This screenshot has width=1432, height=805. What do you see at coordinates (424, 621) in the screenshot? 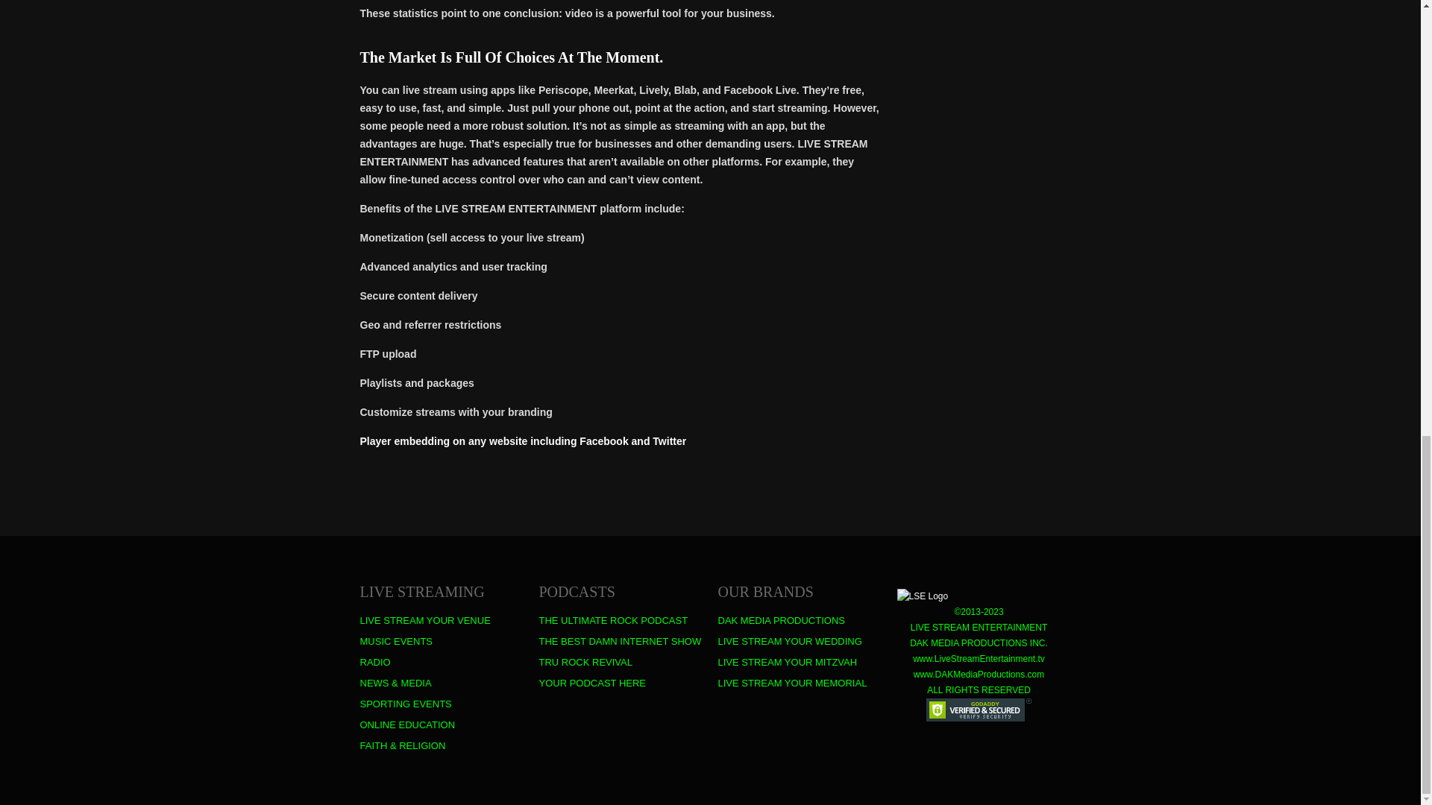
I see `LIVE STREAM YOUR VENUE` at bounding box center [424, 621].